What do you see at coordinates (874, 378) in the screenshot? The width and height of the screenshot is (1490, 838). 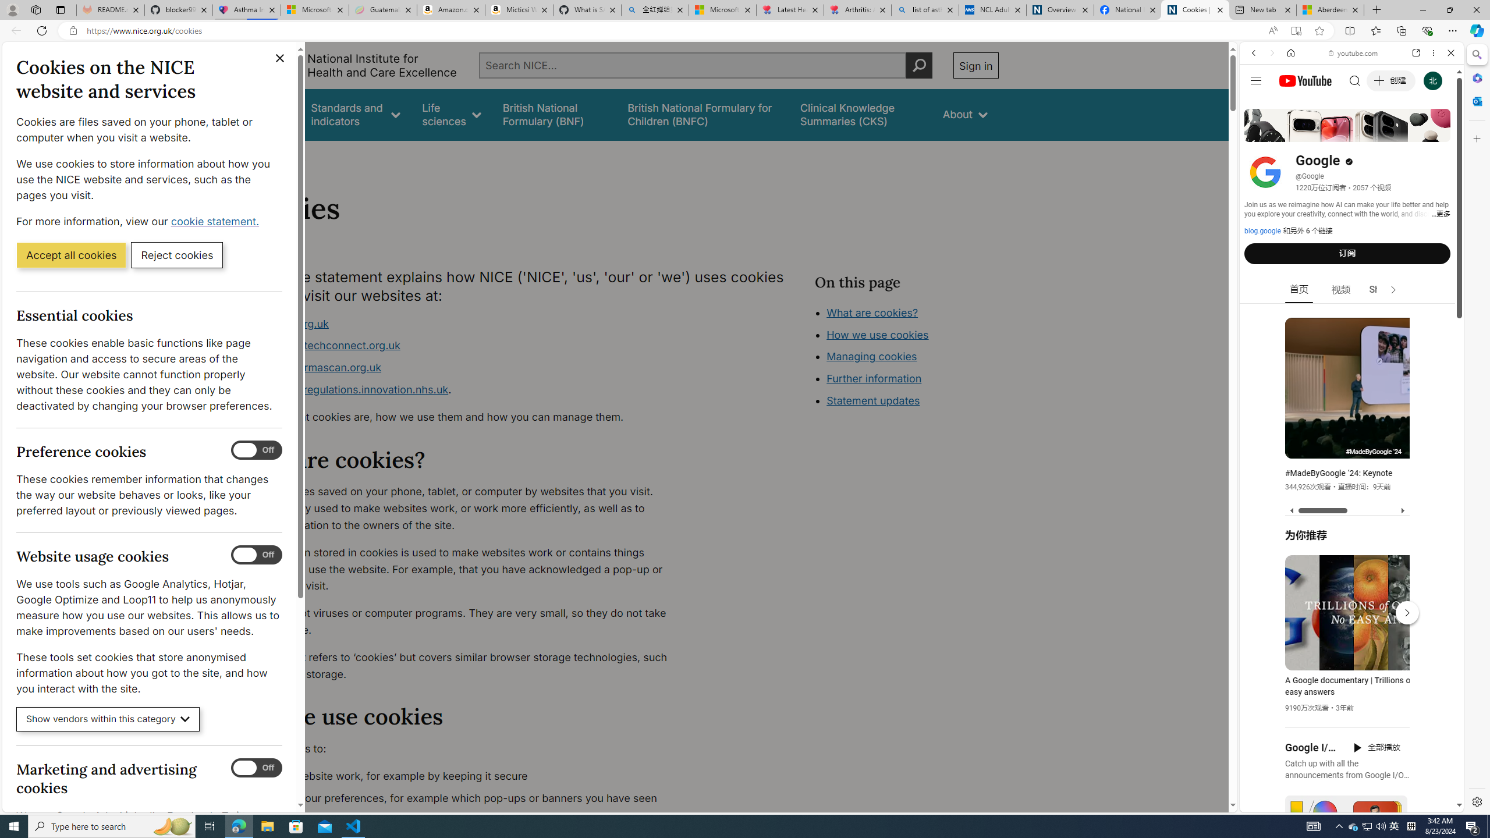 I see `Further information` at bounding box center [874, 378].